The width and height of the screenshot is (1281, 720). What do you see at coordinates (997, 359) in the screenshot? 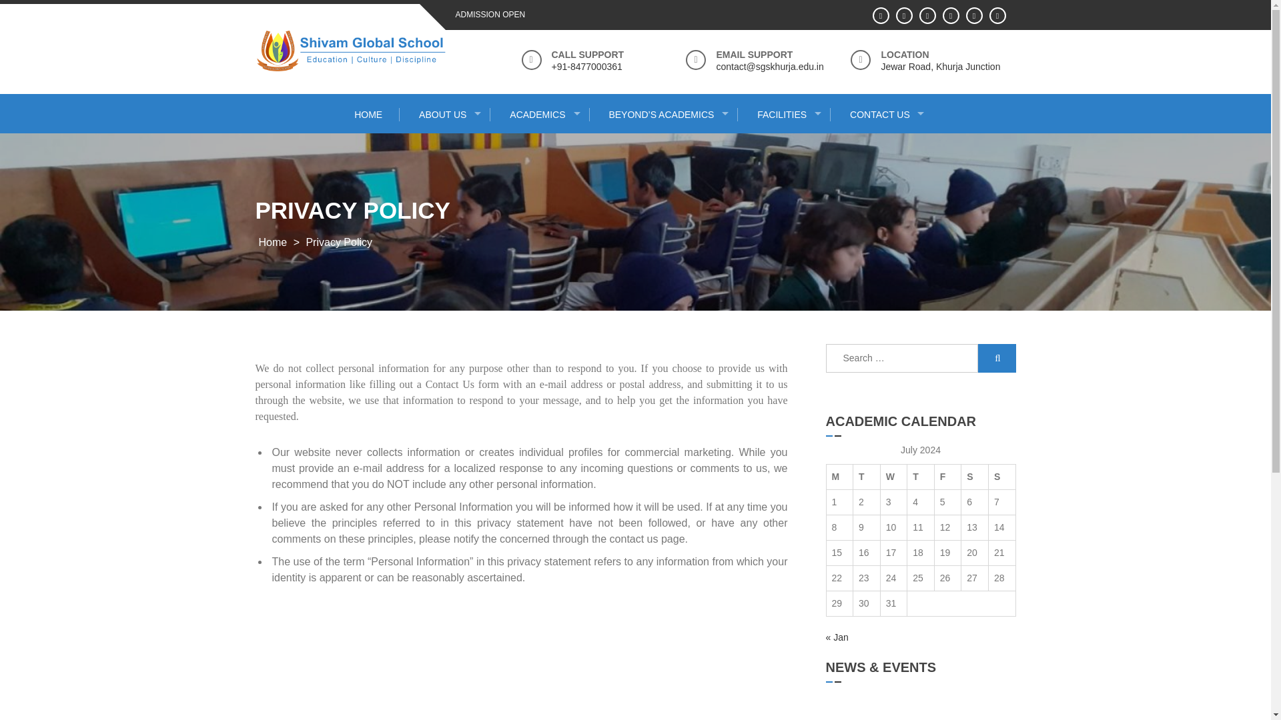
I see `Search` at bounding box center [997, 359].